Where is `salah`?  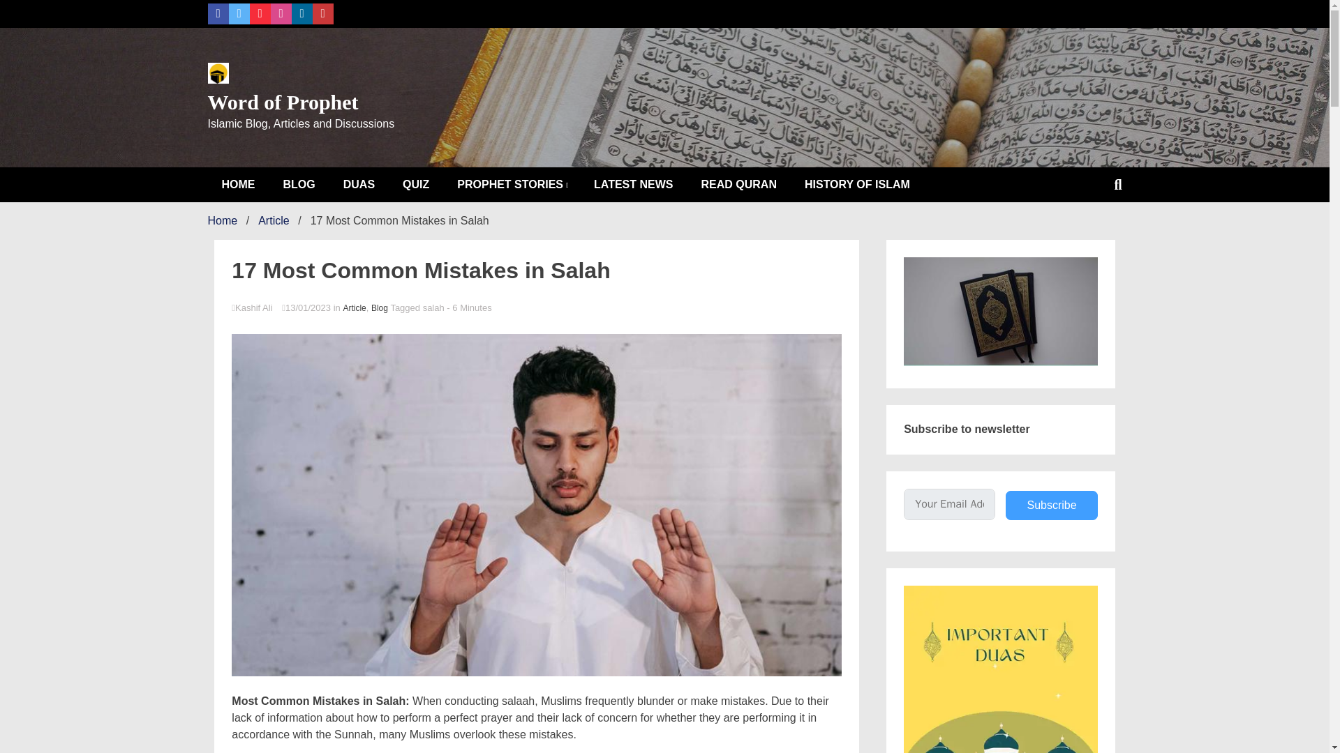 salah is located at coordinates (434, 308).